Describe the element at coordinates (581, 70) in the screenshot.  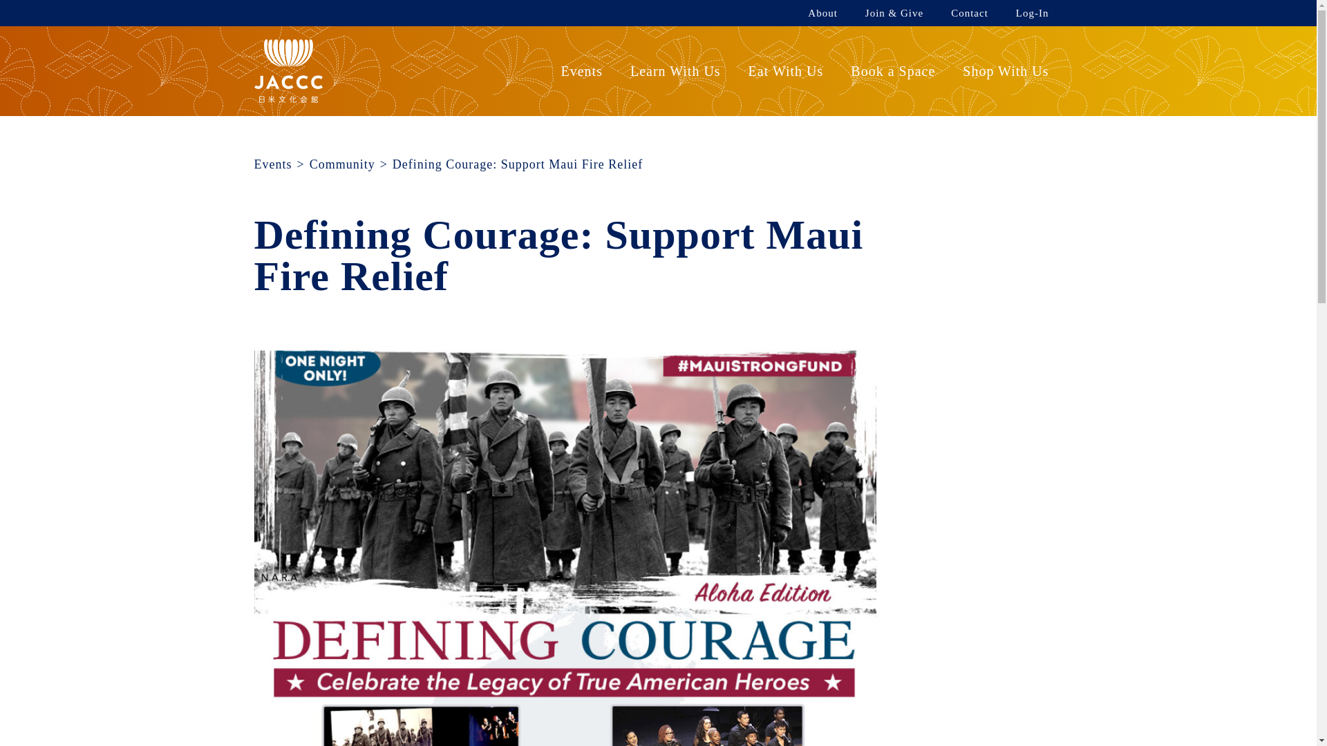
I see `Events` at that location.